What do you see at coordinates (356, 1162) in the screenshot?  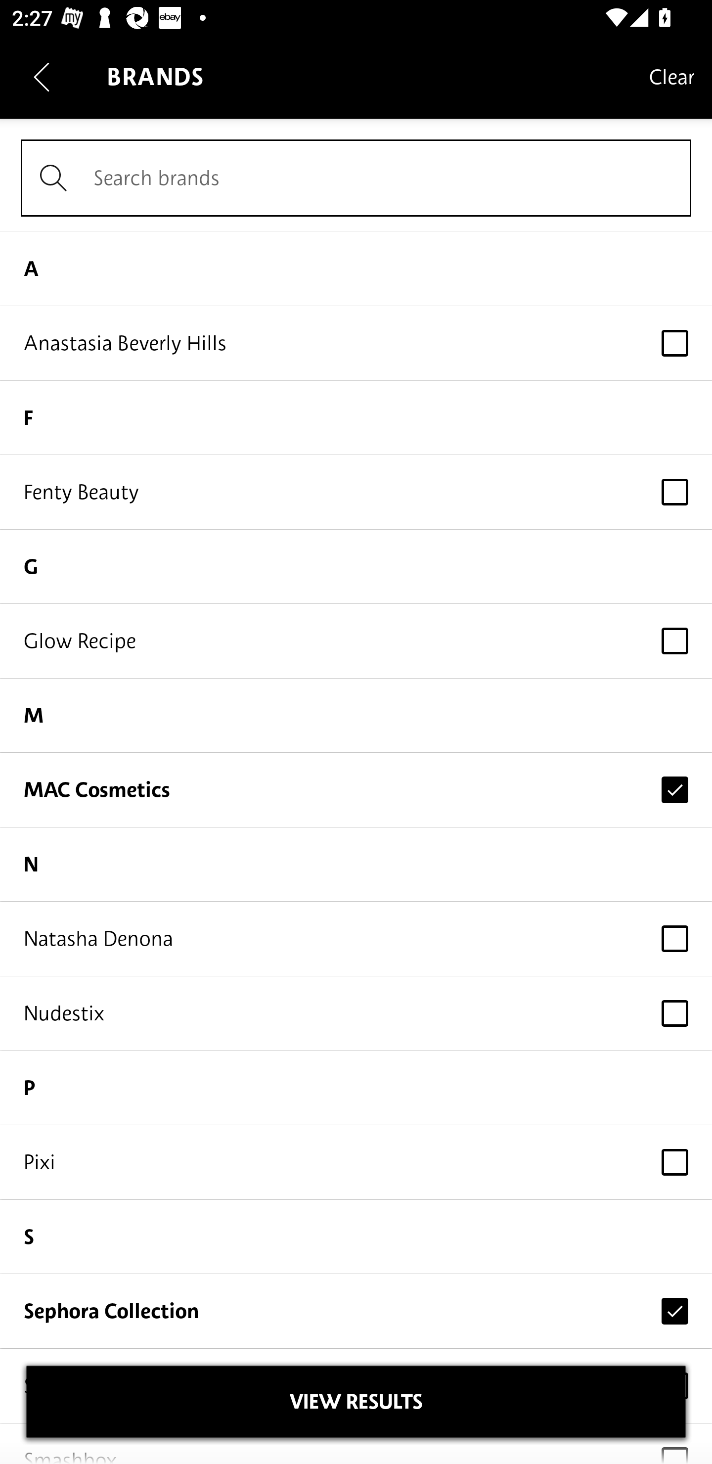 I see `Pixi` at bounding box center [356, 1162].